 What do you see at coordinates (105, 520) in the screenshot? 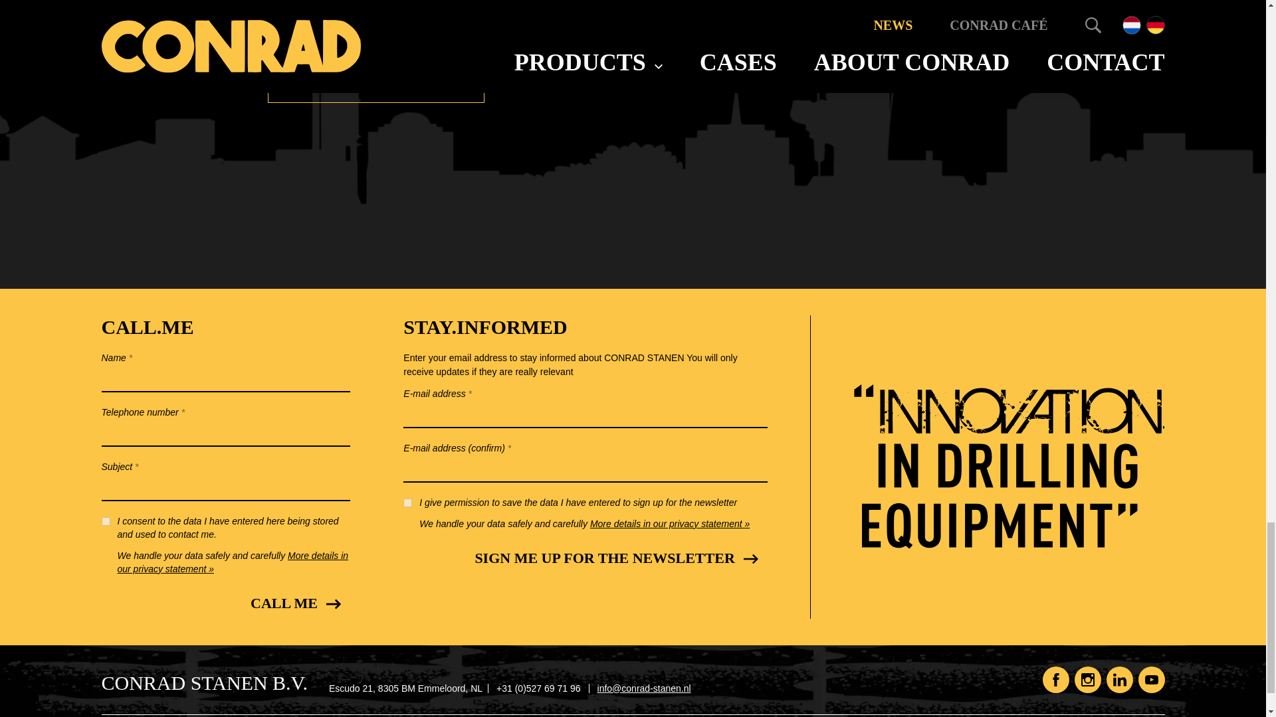
I see `on` at bounding box center [105, 520].